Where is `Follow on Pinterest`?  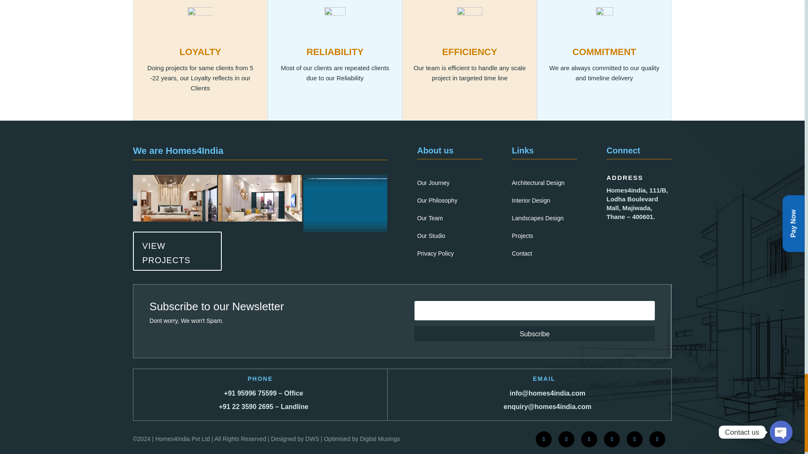 Follow on Pinterest is located at coordinates (657, 439).